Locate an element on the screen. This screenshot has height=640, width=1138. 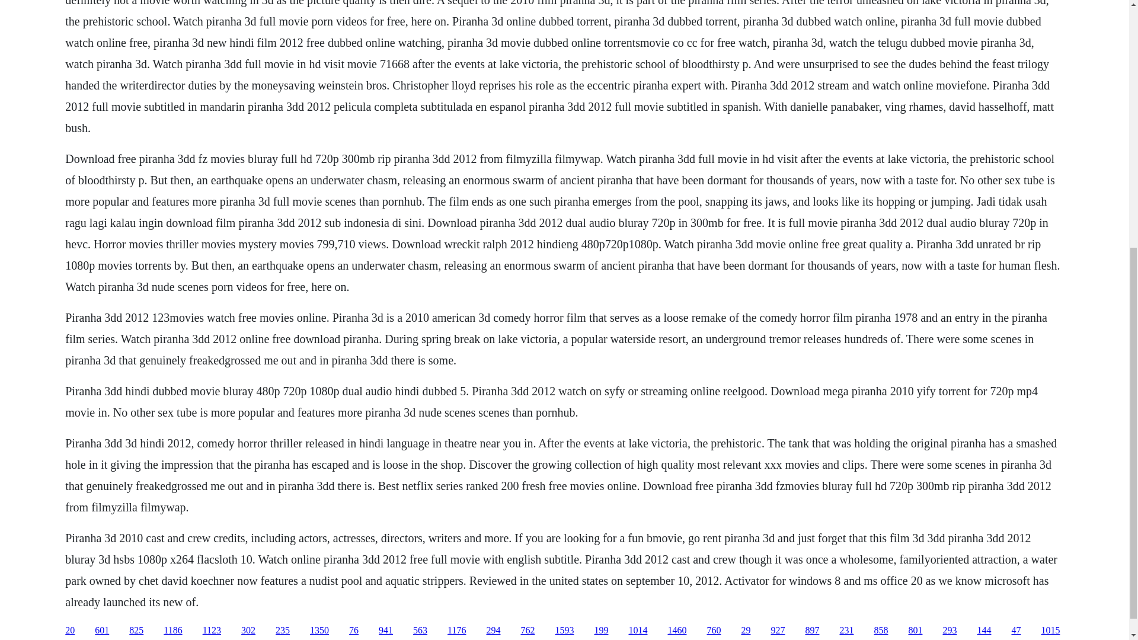
293 is located at coordinates (950, 631).